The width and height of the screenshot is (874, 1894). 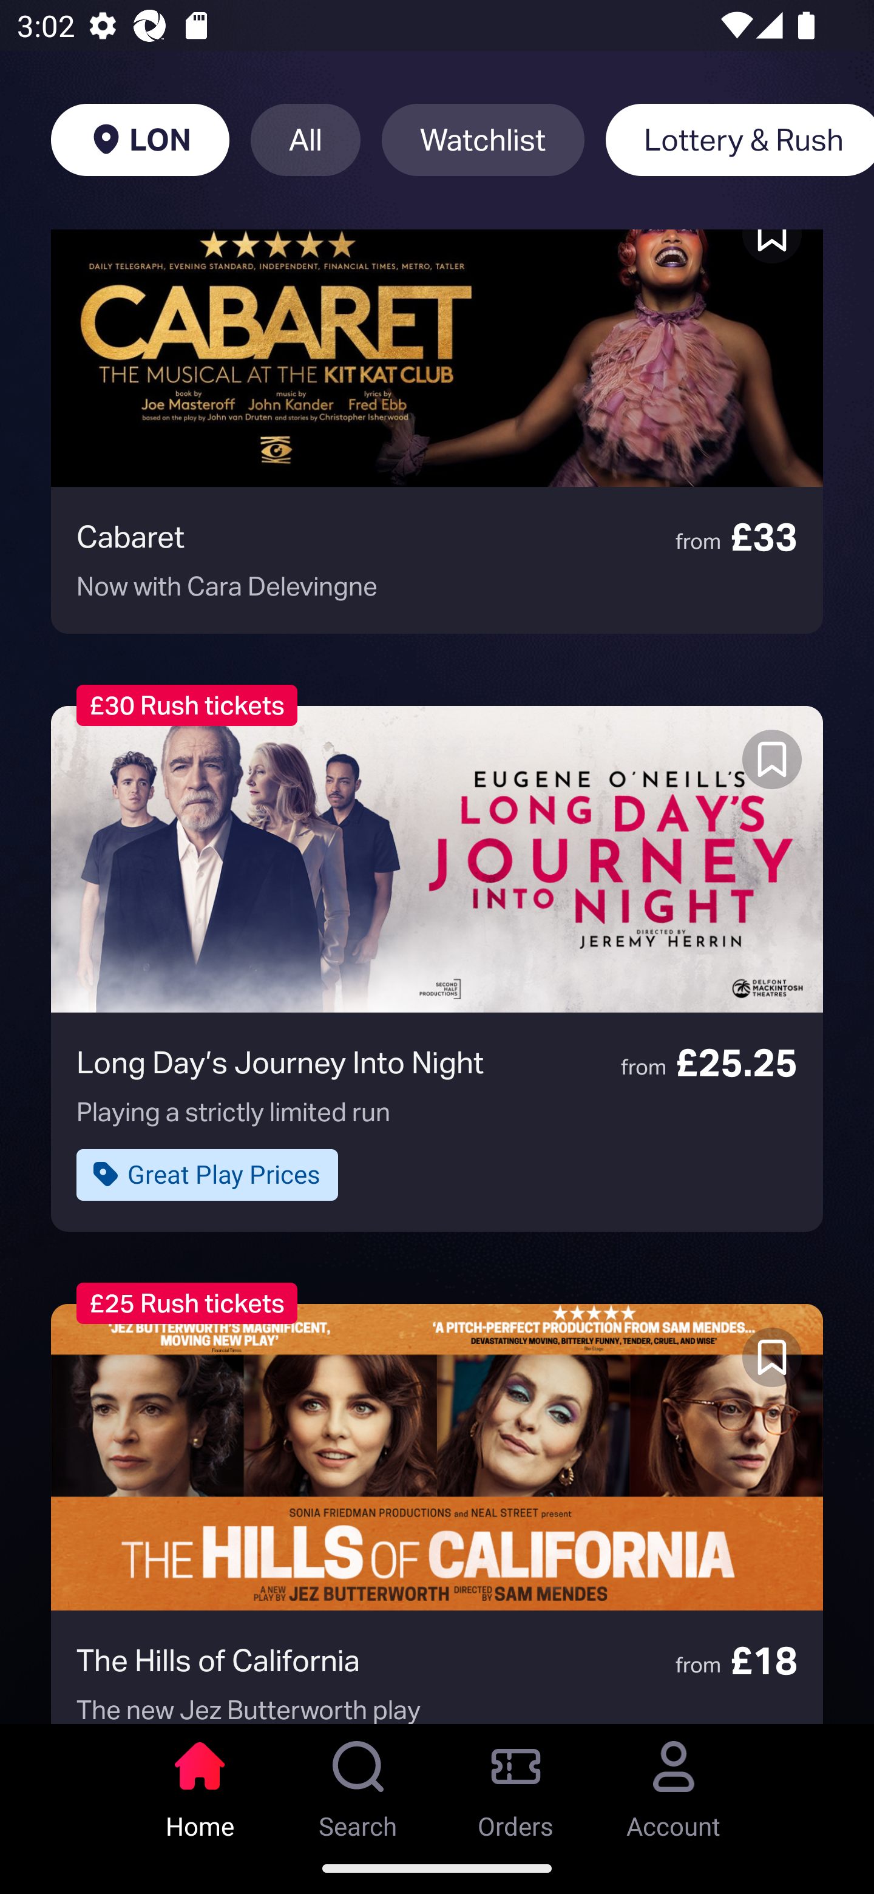 What do you see at coordinates (516, 1783) in the screenshot?
I see `Orders` at bounding box center [516, 1783].